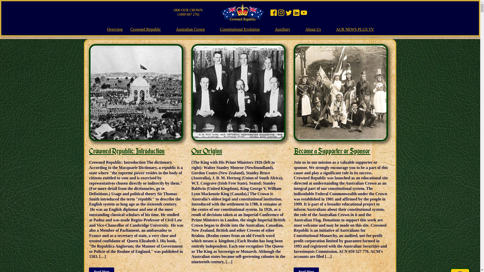 This screenshot has height=272, width=484. Describe the element at coordinates (190, 29) in the screenshot. I see `Australian Crown` at that location.